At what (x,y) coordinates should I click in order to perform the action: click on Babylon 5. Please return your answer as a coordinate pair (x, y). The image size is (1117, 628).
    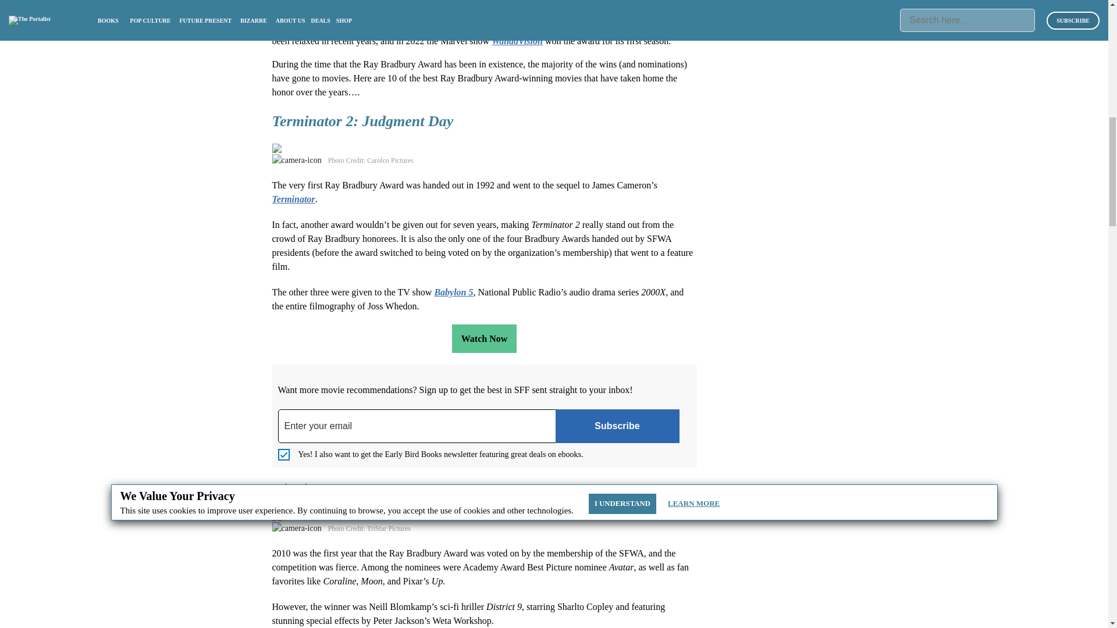
    Looking at the image, I should click on (453, 292).